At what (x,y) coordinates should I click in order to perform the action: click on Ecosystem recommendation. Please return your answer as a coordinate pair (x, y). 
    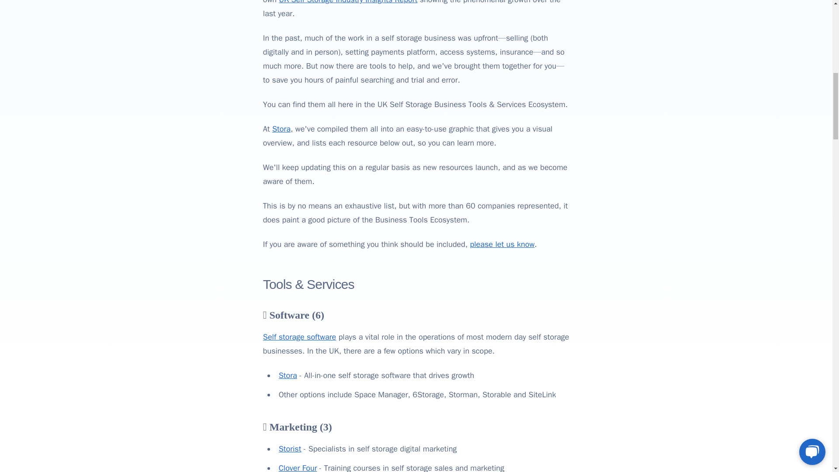
    Looking at the image, I should click on (503, 244).